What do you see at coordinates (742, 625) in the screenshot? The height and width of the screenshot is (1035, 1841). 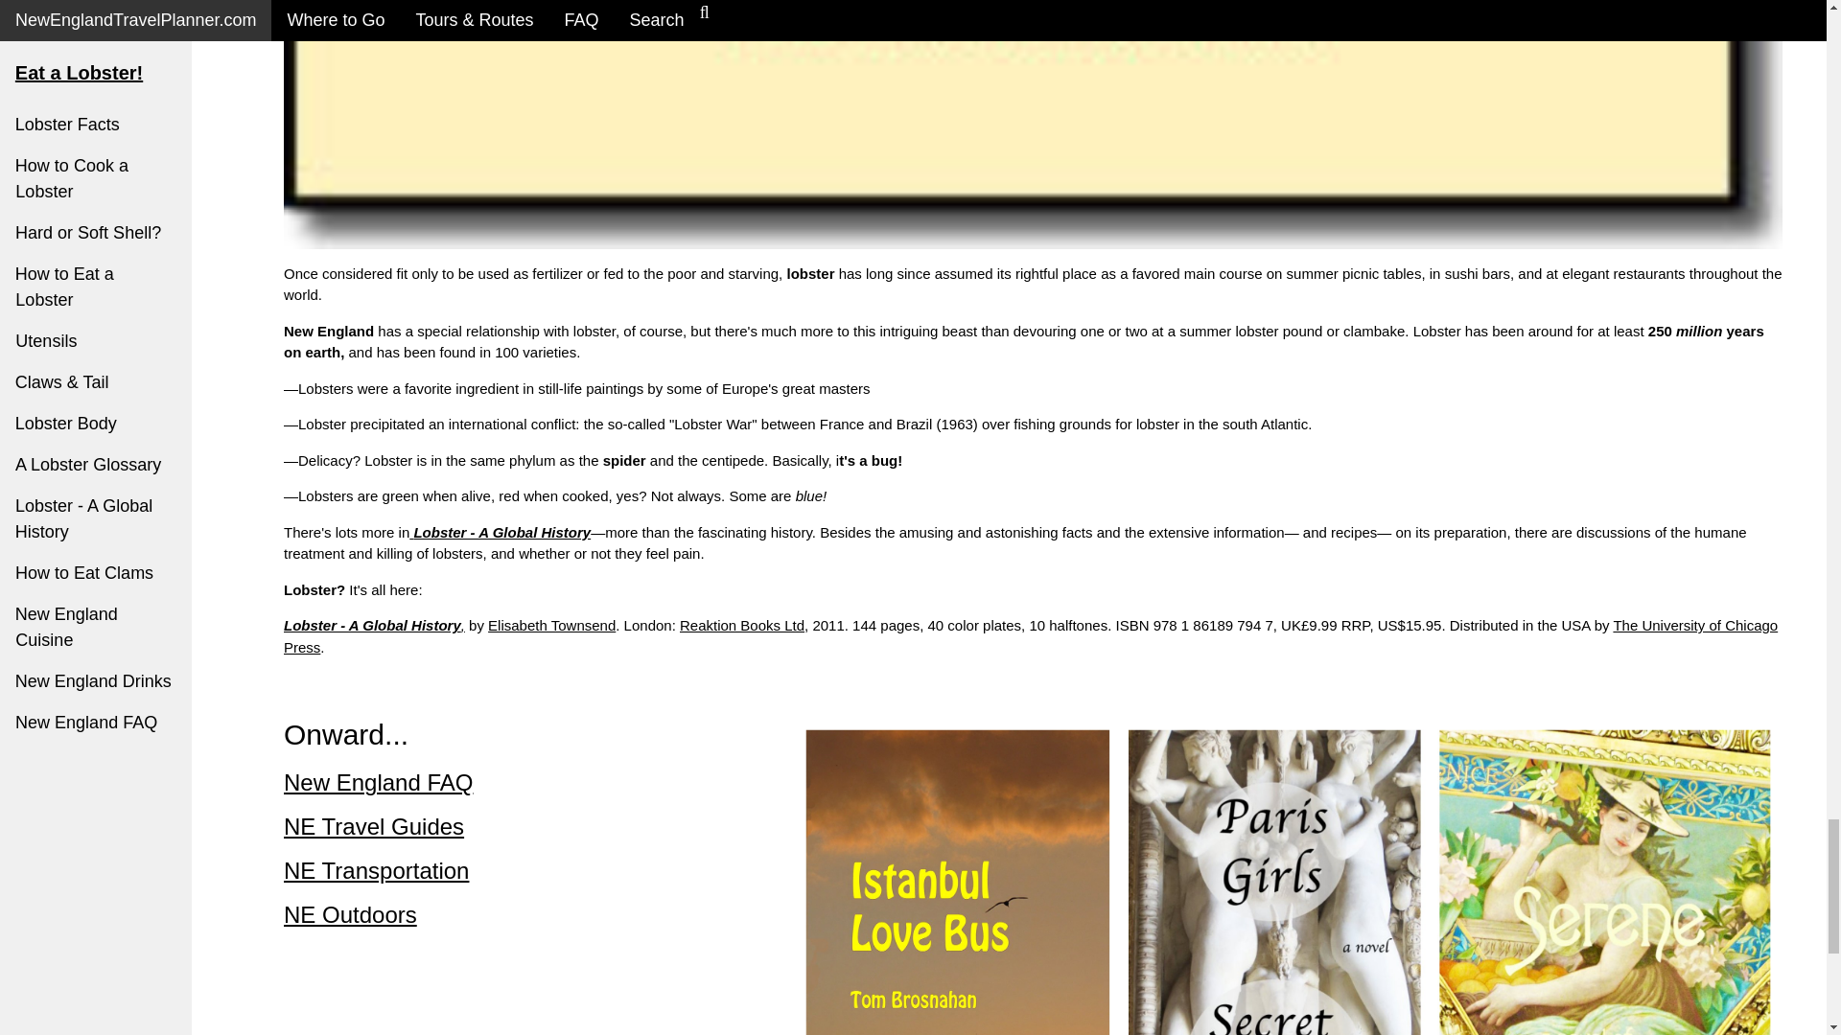 I see `Reaktion Books Ltd` at bounding box center [742, 625].